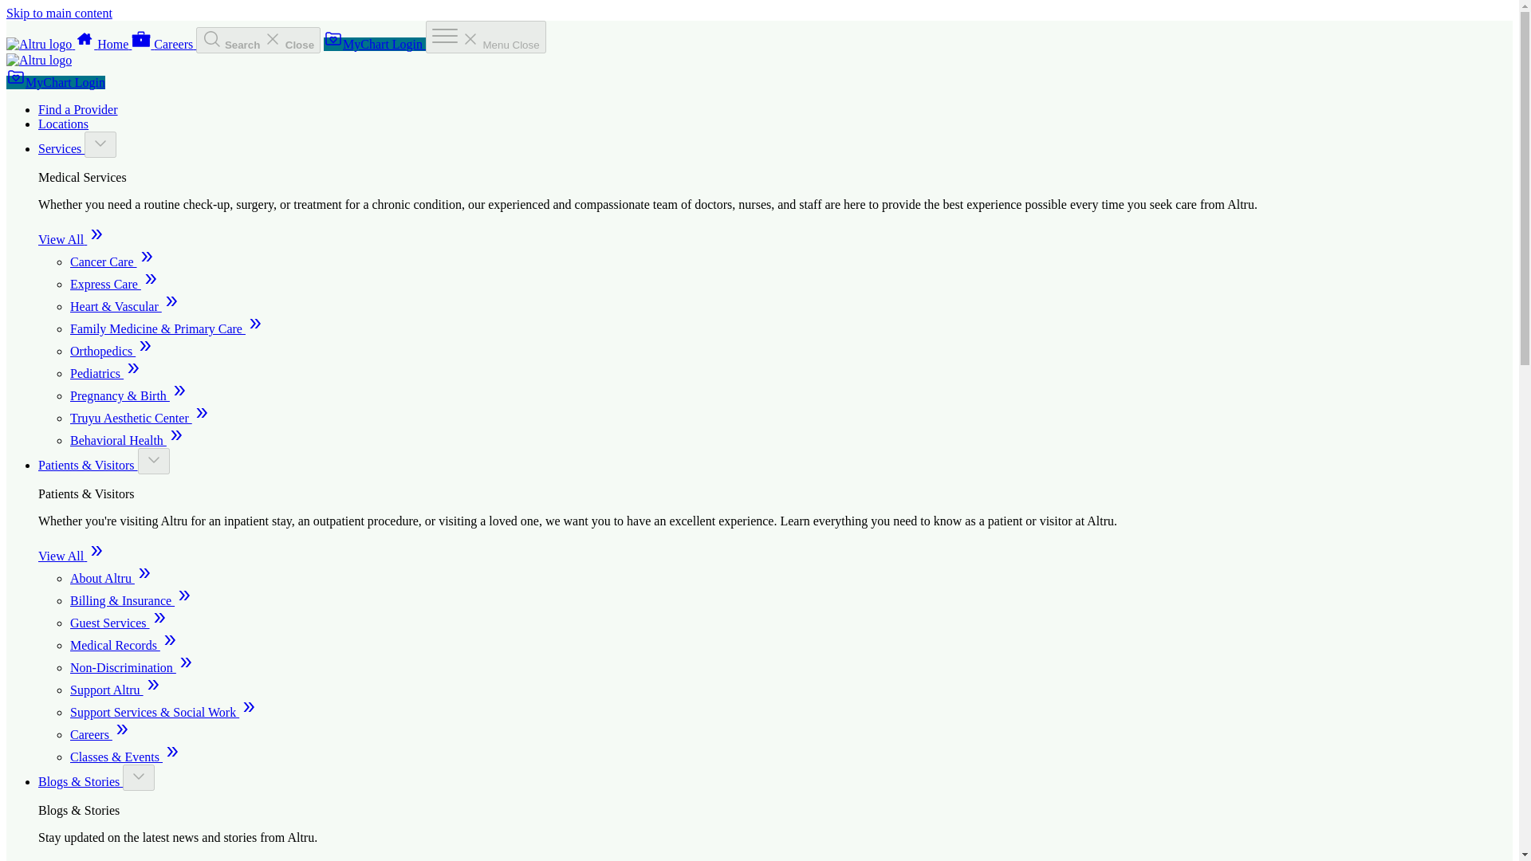 The image size is (1531, 861). Describe the element at coordinates (132, 667) in the screenshot. I see `Non-Discrimination` at that location.